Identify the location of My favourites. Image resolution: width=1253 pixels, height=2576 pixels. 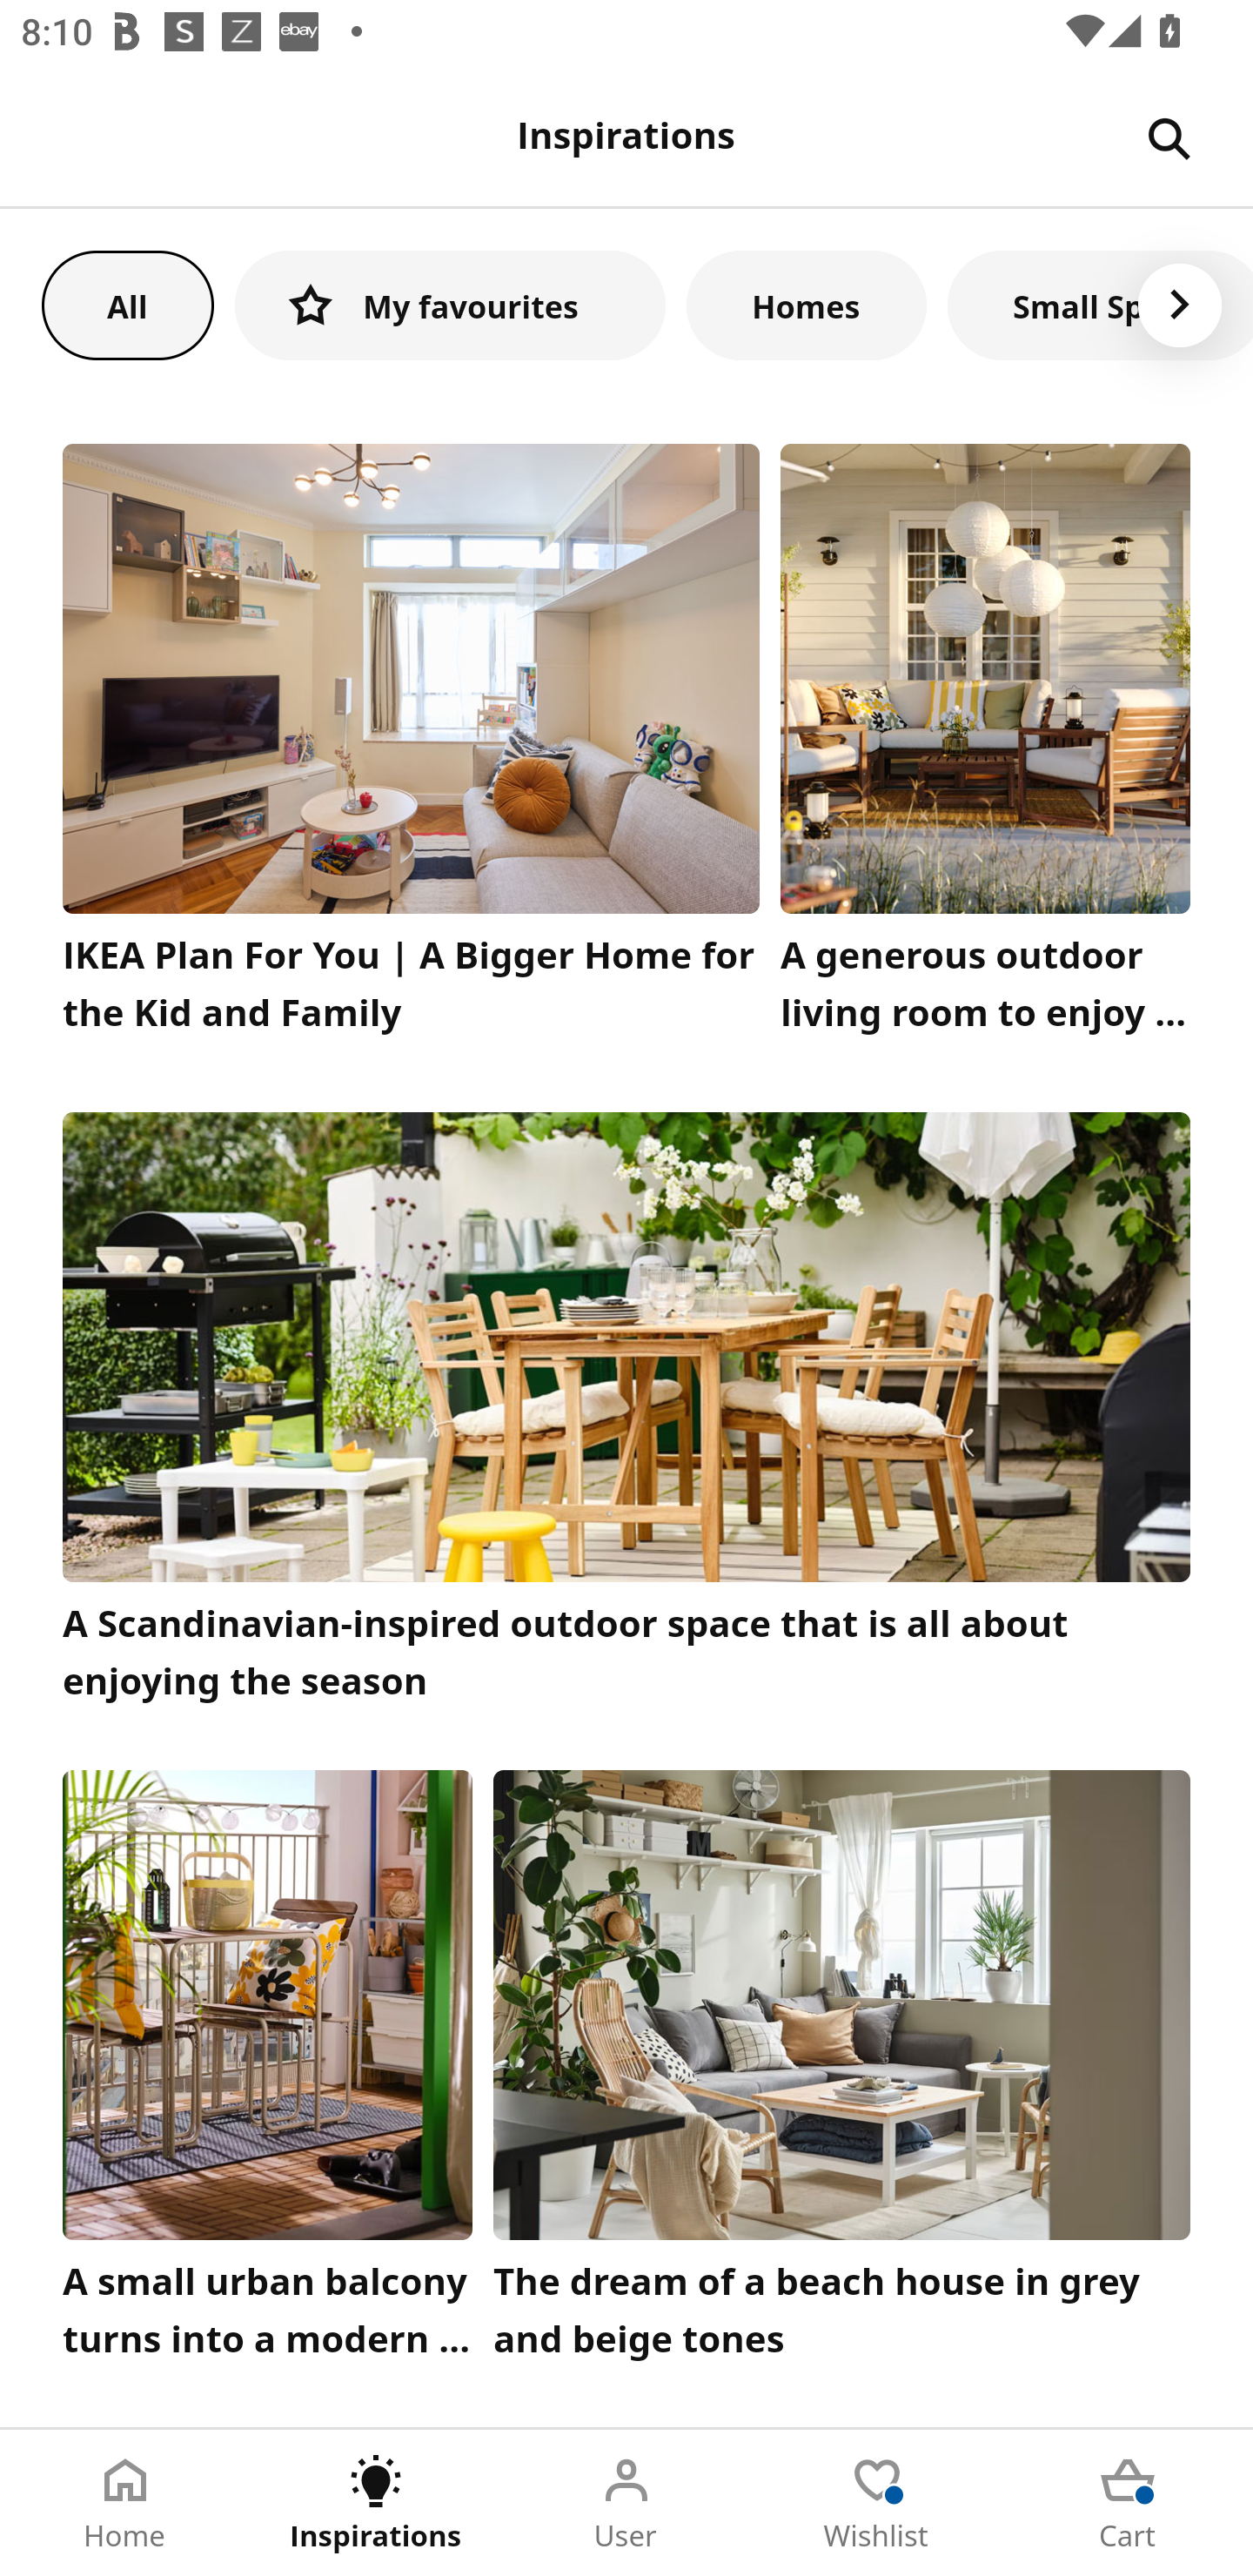
(450, 305).